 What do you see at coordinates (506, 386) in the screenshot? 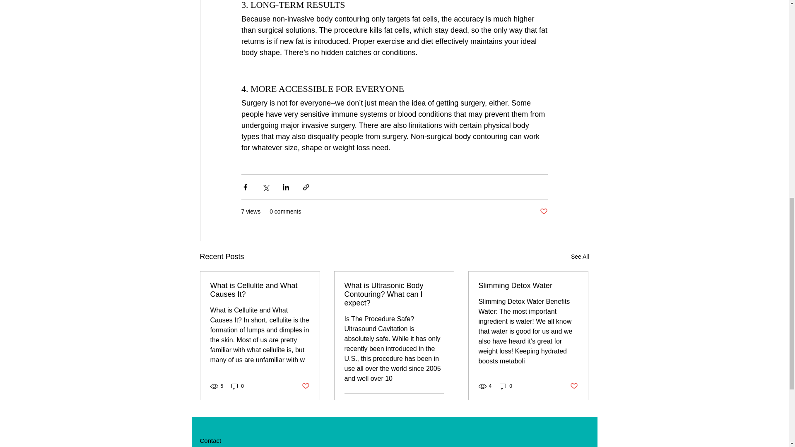
I see `0` at bounding box center [506, 386].